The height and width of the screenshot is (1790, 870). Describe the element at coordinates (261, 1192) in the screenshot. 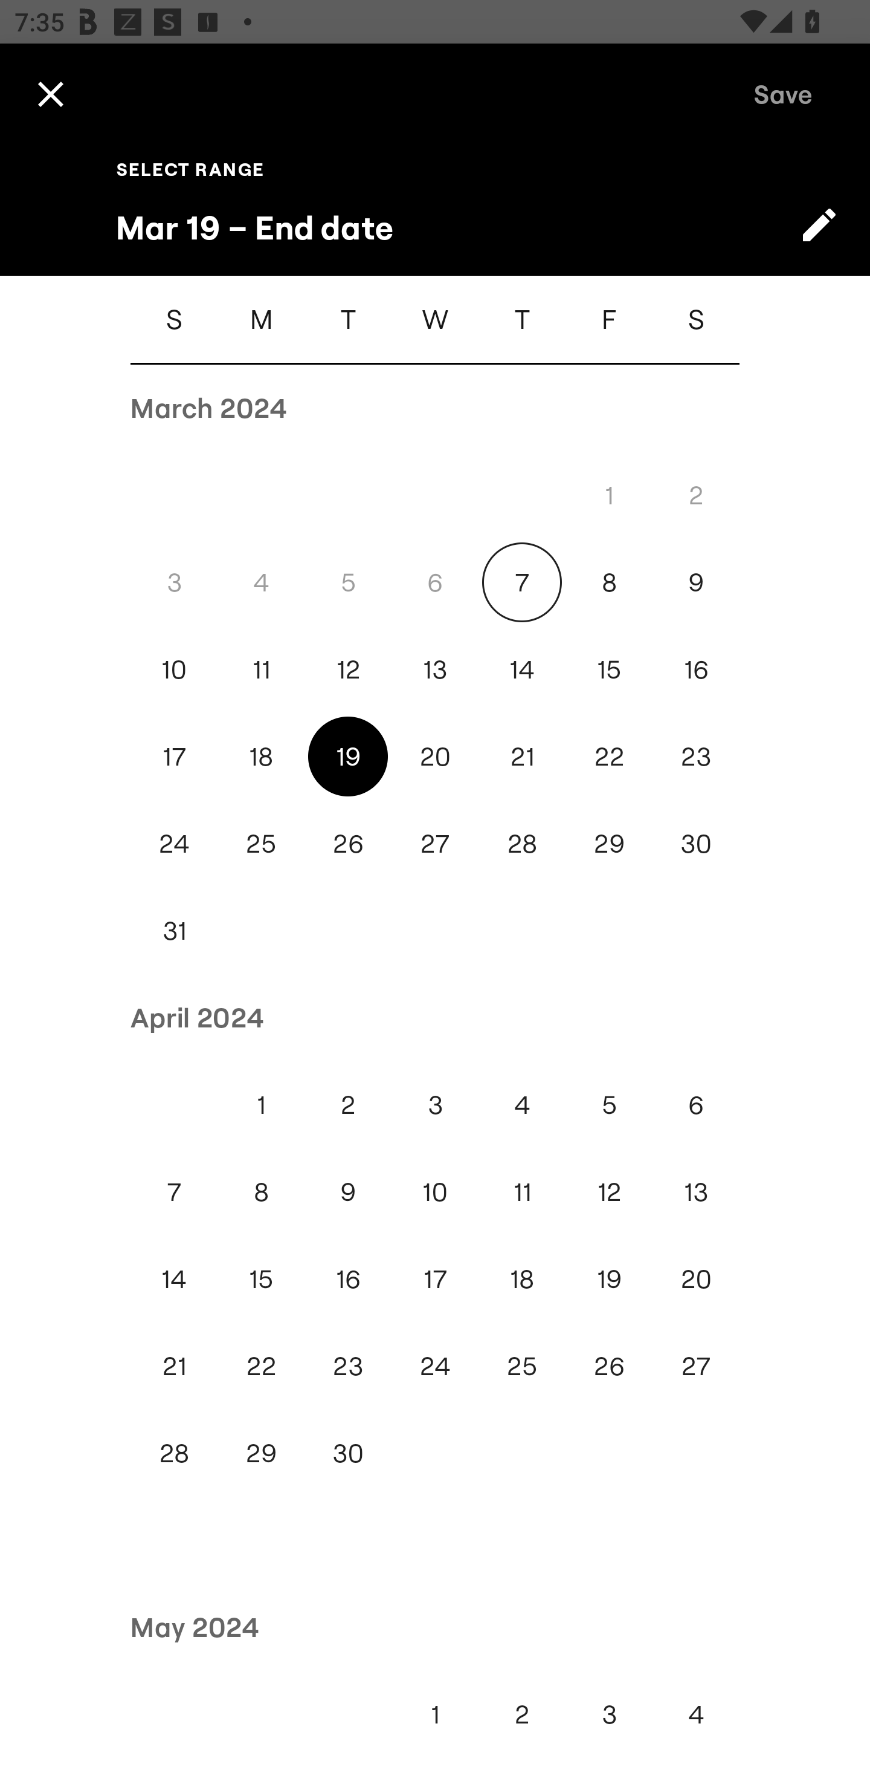

I see `8 Mon, Apr 8` at that location.